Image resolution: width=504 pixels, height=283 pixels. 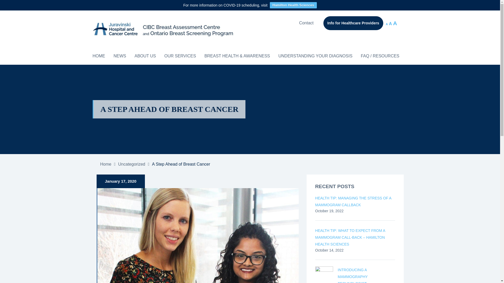 What do you see at coordinates (315, 56) in the screenshot?
I see `UNDERSTANDING YOUR DIAGNOSIS` at bounding box center [315, 56].